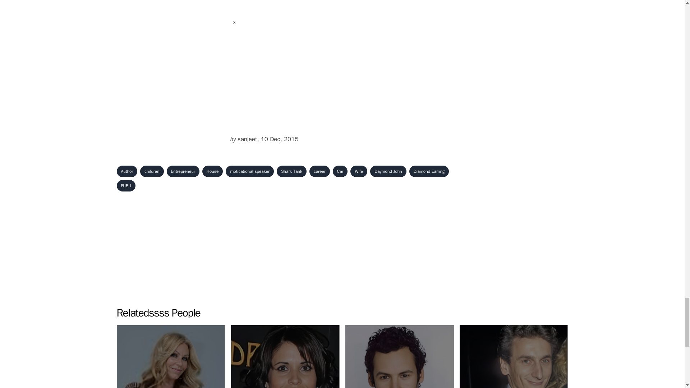  I want to click on Entrepreneur, so click(127, 171).